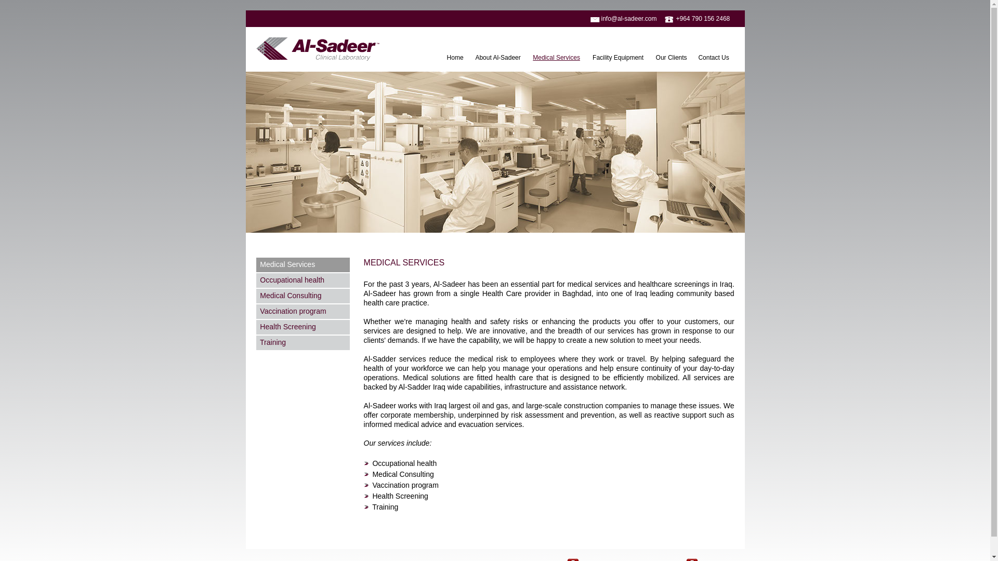 The height and width of the screenshot is (561, 998). I want to click on Facility Equipment, so click(619, 58).